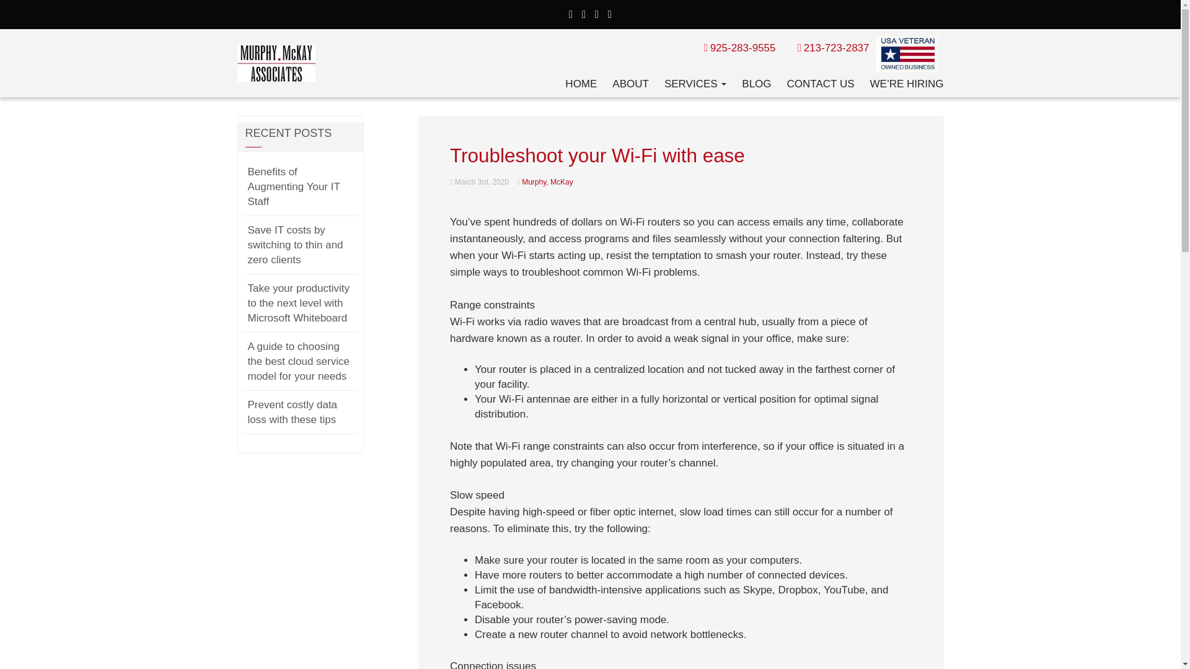 The width and height of the screenshot is (1190, 669). I want to click on ABOUT, so click(630, 84).